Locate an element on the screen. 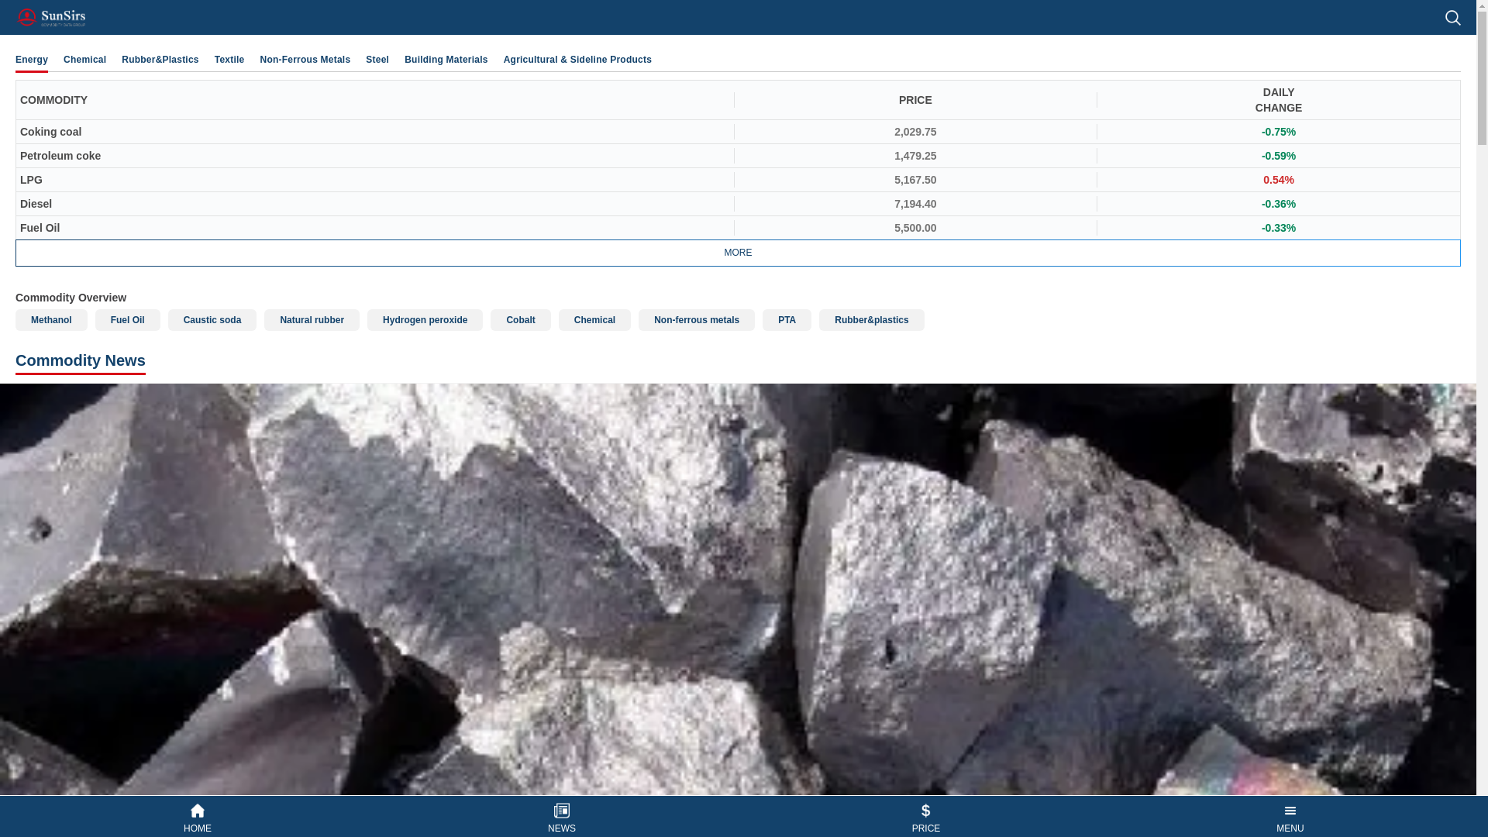 The width and height of the screenshot is (1488, 837). Building Materials is located at coordinates (446, 59).